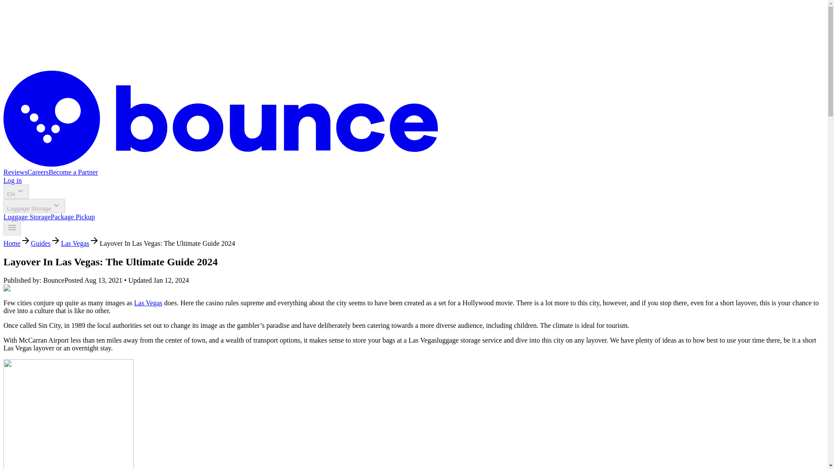 This screenshot has width=834, height=469. Describe the element at coordinates (221, 164) in the screenshot. I see `Bounce` at that location.